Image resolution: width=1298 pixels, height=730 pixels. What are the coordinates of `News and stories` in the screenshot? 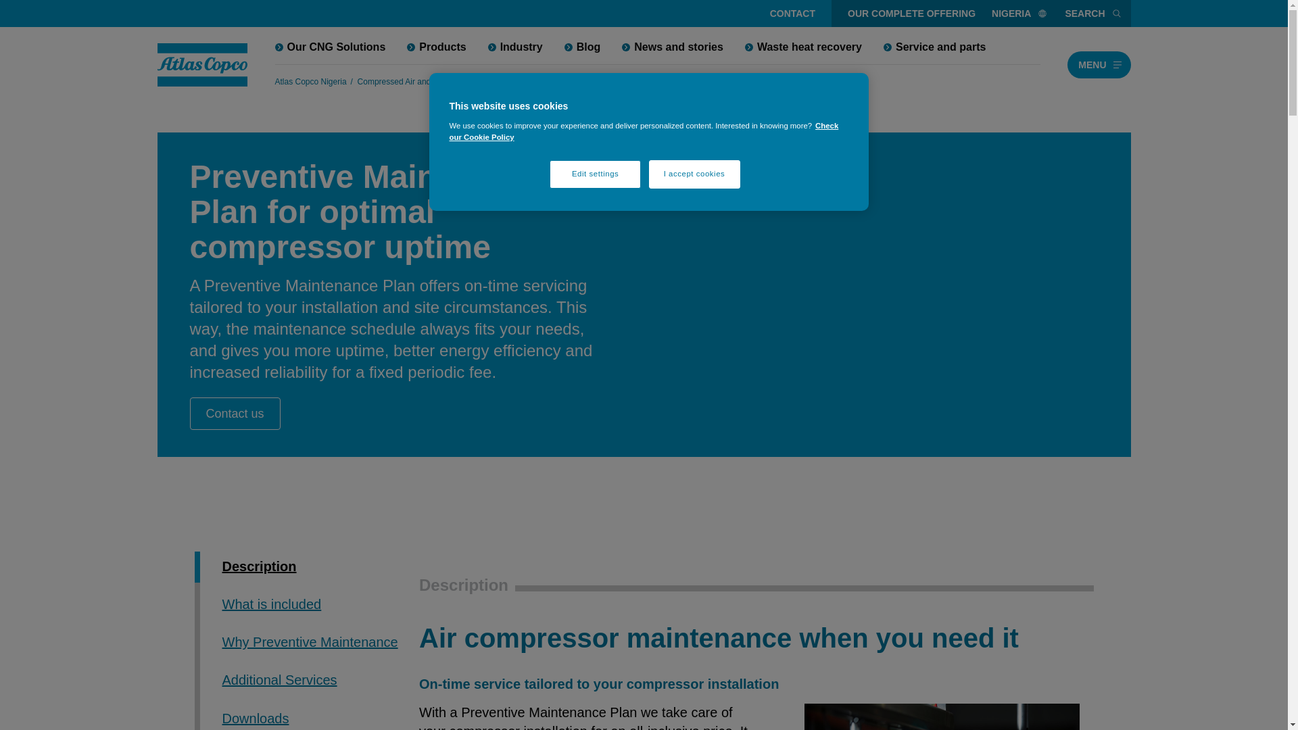 It's located at (673, 47).